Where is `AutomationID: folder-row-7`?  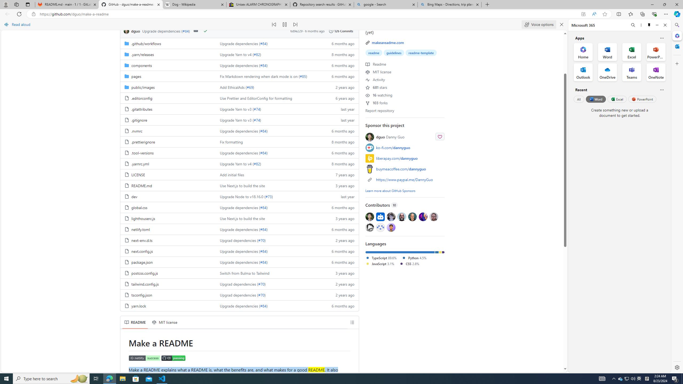 AutomationID: folder-row-7 is located at coordinates (239, 120).